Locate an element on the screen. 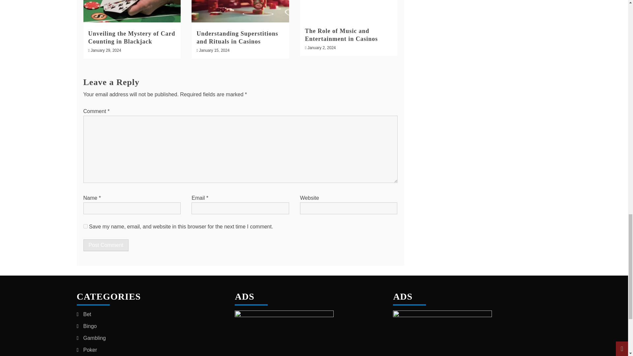 This screenshot has width=633, height=356. January 29, 2024 is located at coordinates (106, 50).